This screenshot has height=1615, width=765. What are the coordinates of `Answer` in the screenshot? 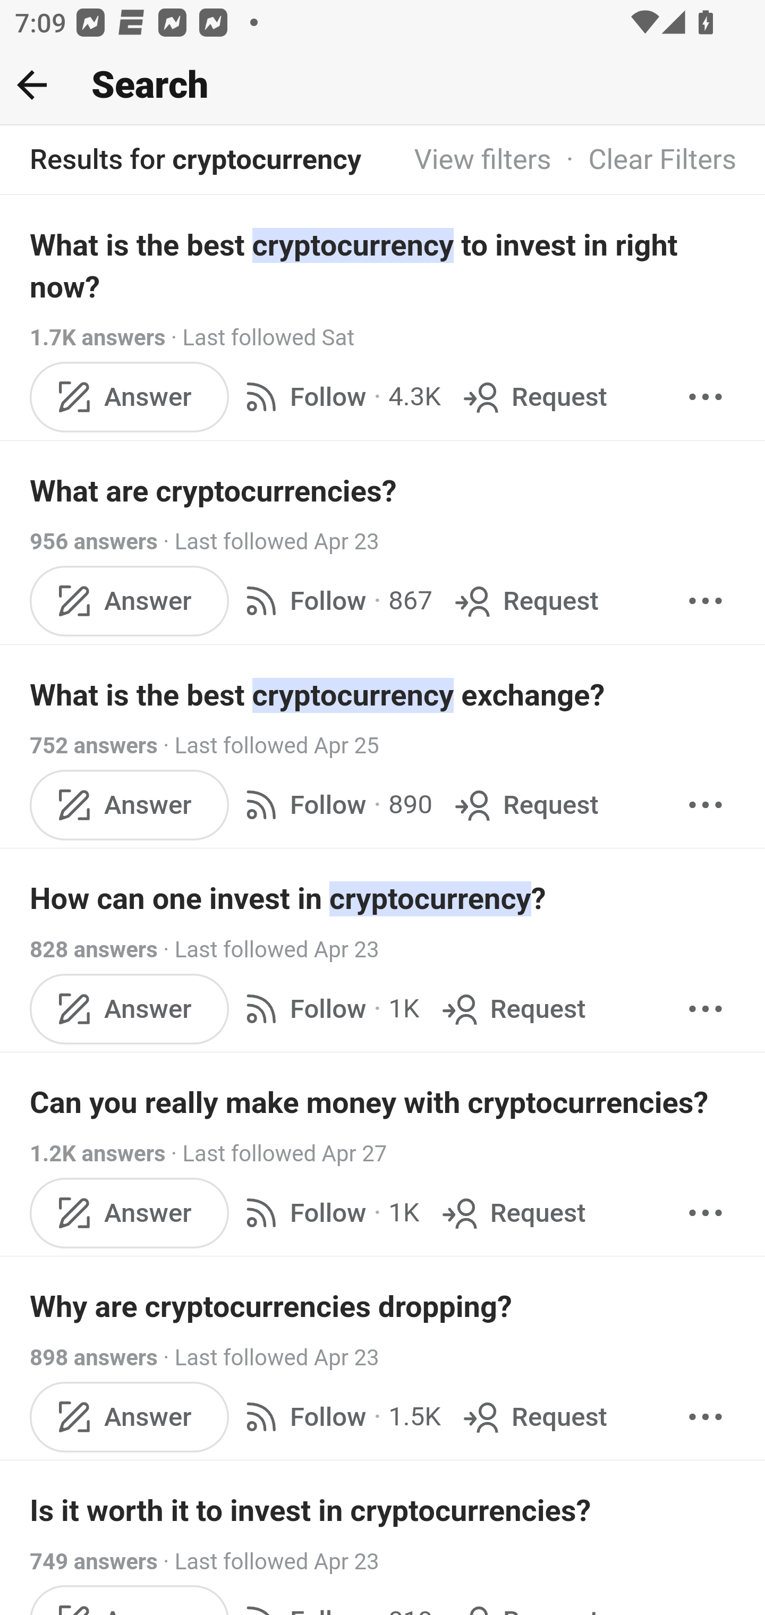 It's located at (130, 1009).